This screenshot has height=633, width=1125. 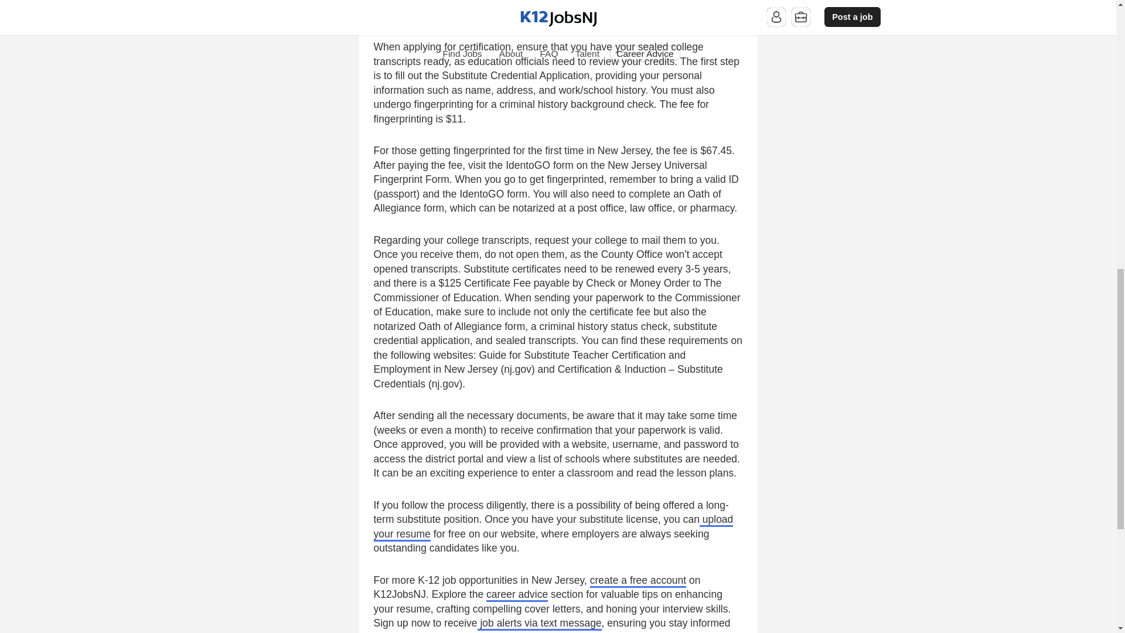 I want to click on job alerts via text message, so click(x=539, y=624).